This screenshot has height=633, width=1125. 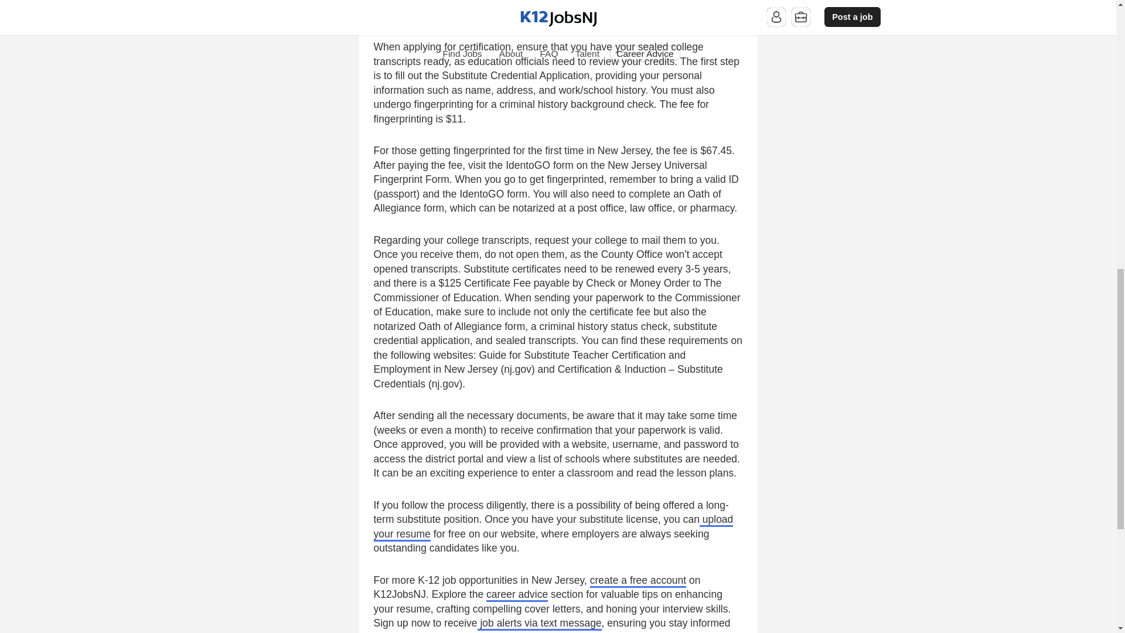 I want to click on job alerts via text message, so click(x=539, y=624).